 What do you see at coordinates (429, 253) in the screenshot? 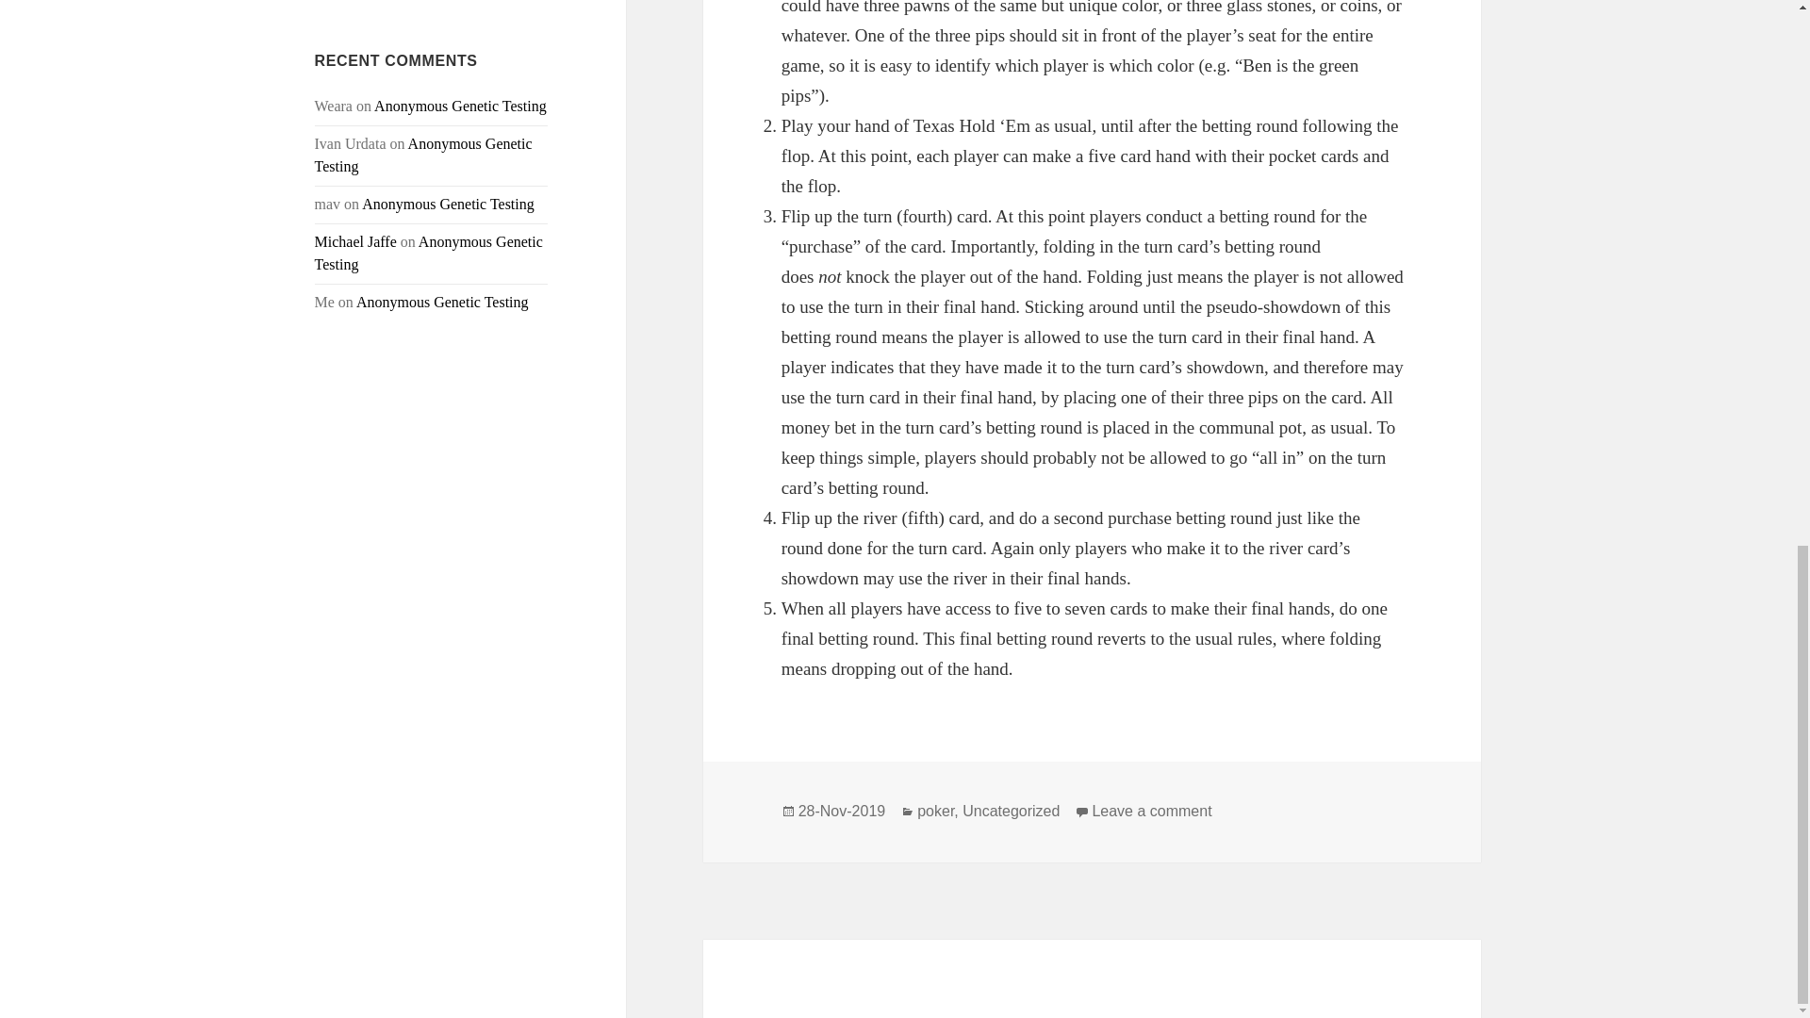
I see `Anonymous Genetic Testing` at bounding box center [429, 253].